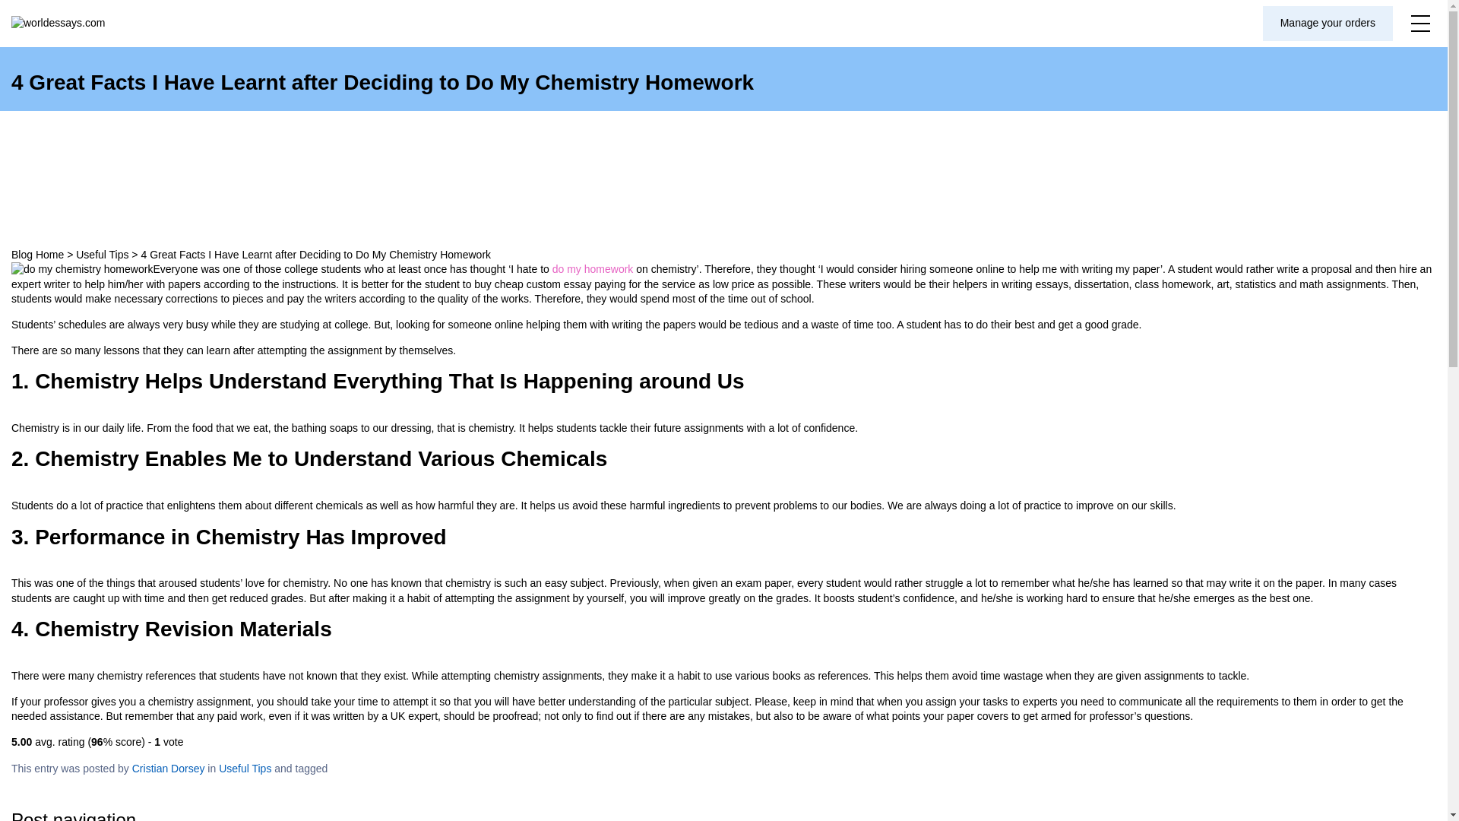 The width and height of the screenshot is (1459, 821). What do you see at coordinates (1328, 23) in the screenshot?
I see `Manage your orders` at bounding box center [1328, 23].